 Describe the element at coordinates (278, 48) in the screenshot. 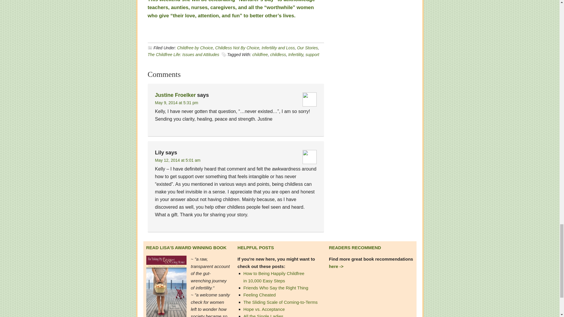

I see `Infertility and Loss` at that location.